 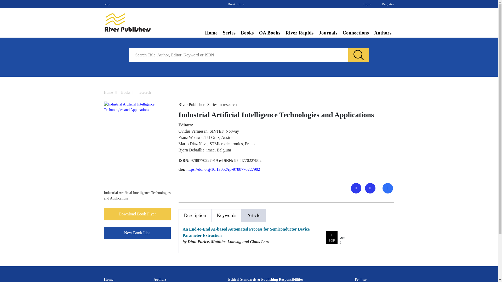 I want to click on Keywords, so click(x=226, y=215).